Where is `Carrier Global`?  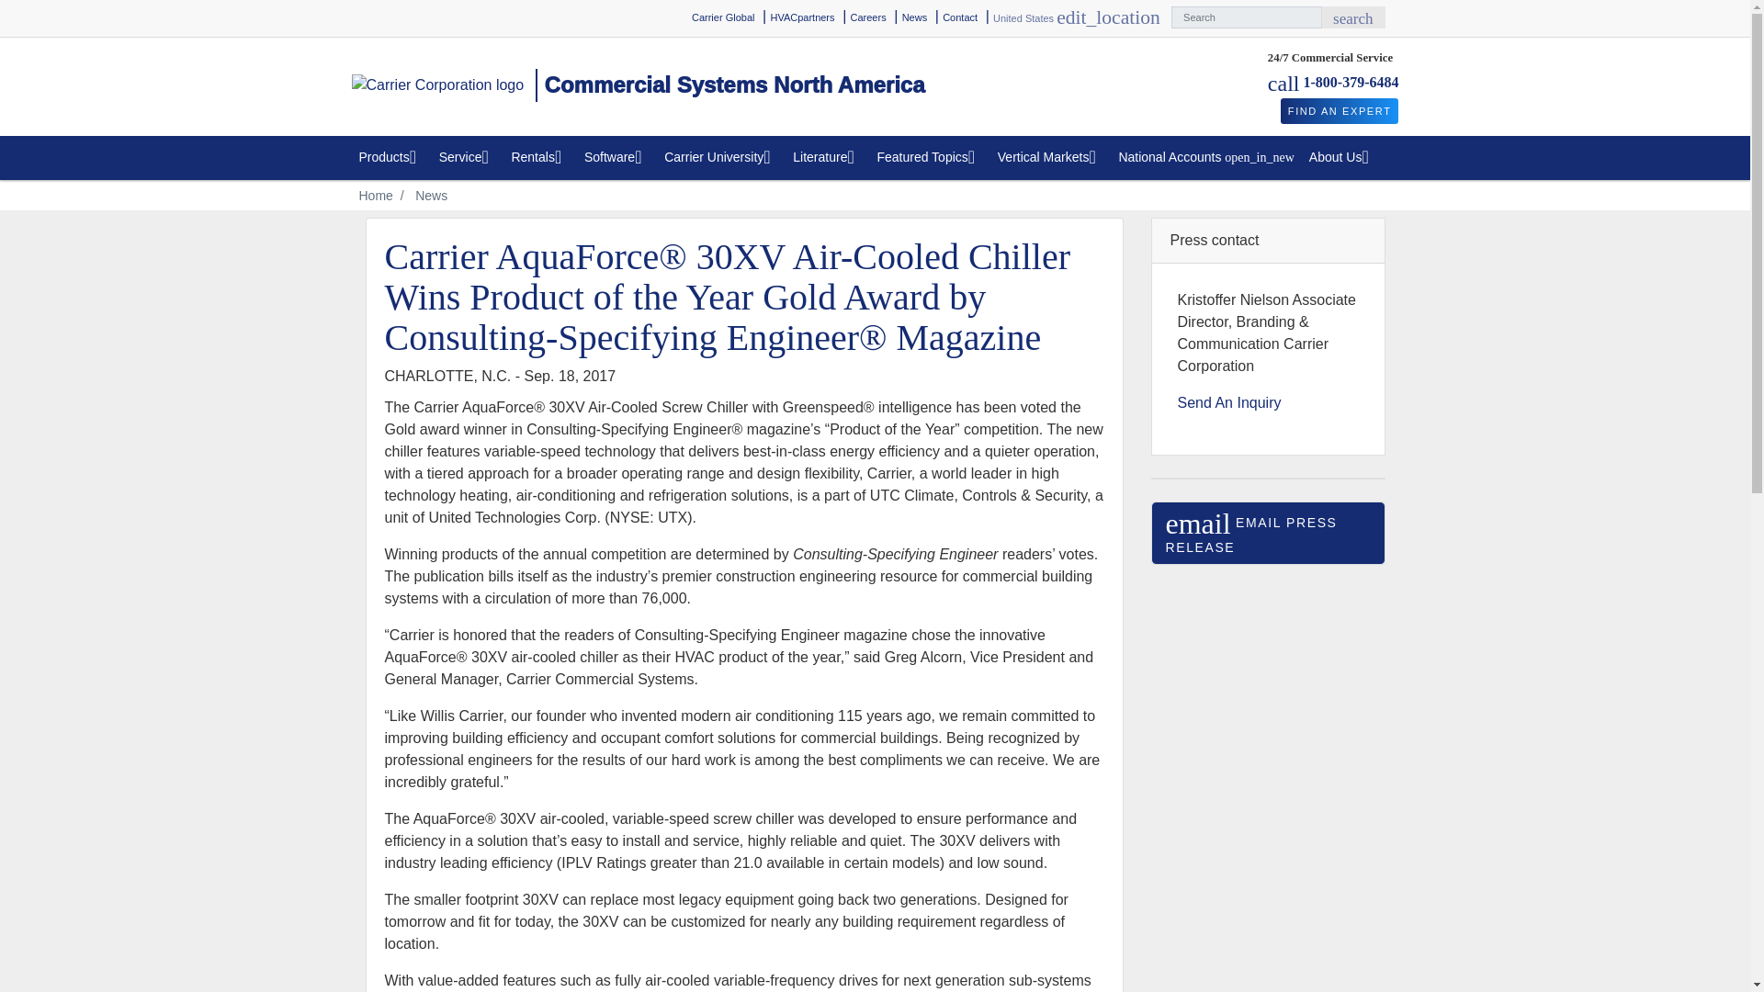 Carrier Global is located at coordinates (722, 17).